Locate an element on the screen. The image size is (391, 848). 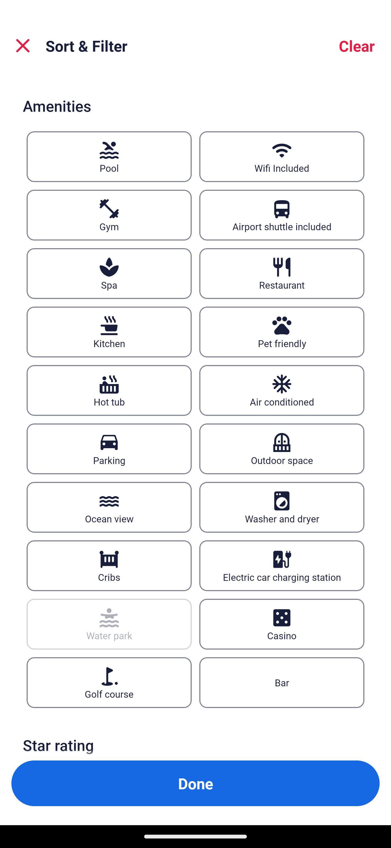
Airport shuttle included is located at coordinates (282, 215).